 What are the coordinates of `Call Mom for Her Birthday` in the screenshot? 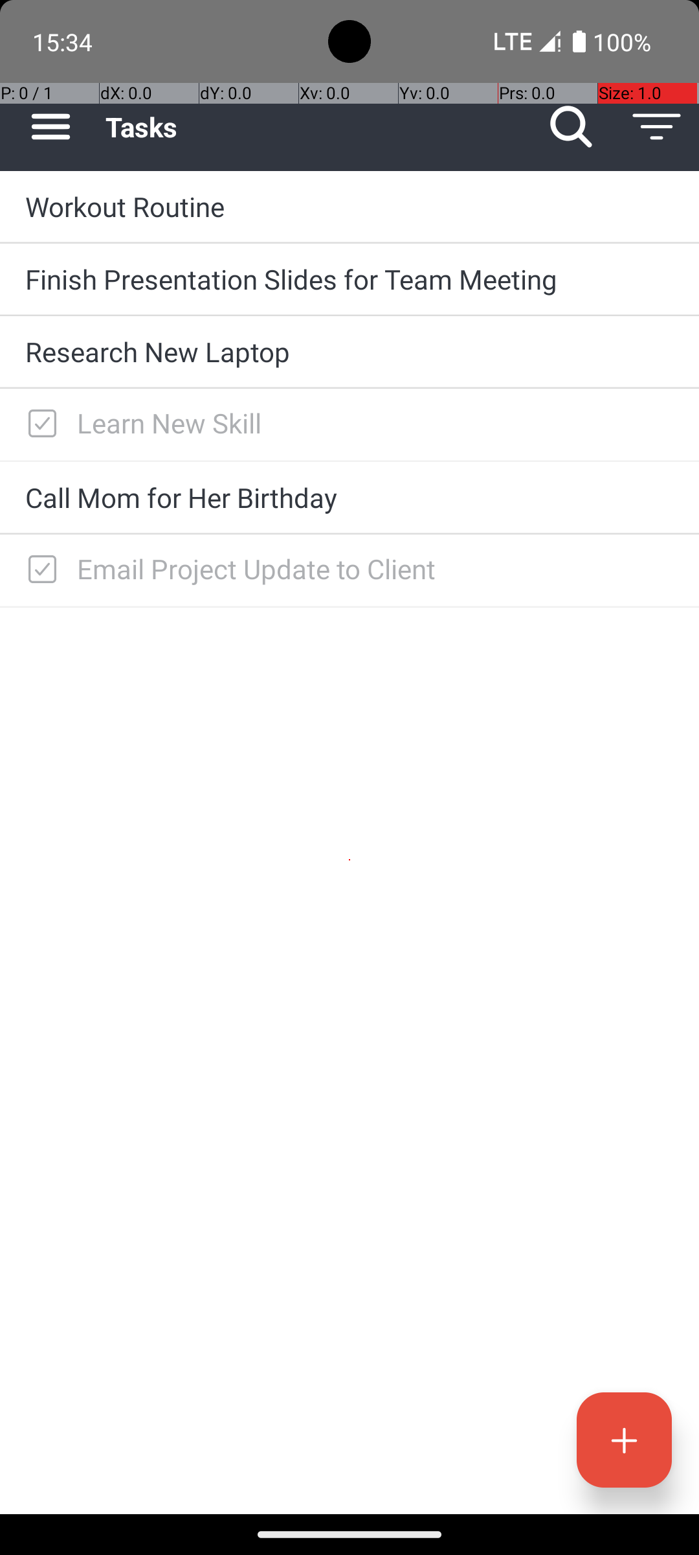 It's located at (349, 498).